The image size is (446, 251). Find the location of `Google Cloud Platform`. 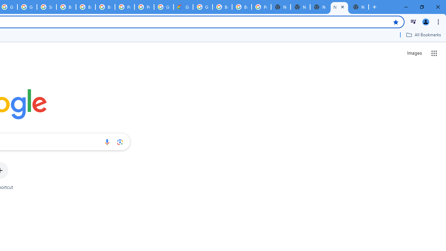

Google Cloud Platform is located at coordinates (203, 7).